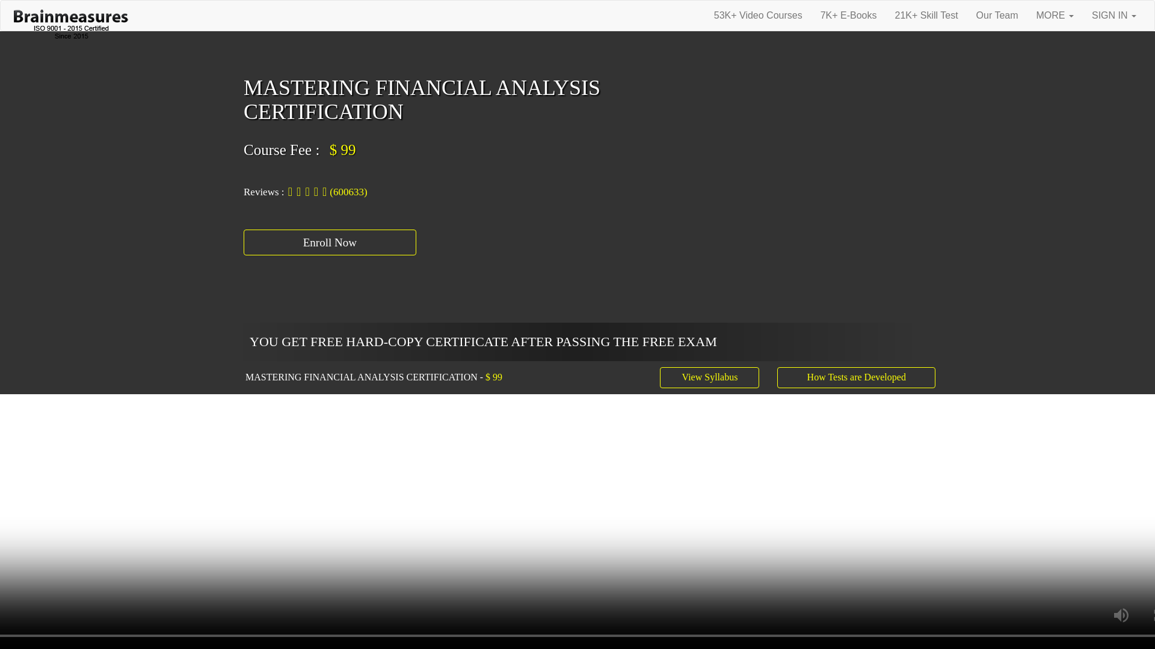  I want to click on How Tests are Developed, so click(857, 377).